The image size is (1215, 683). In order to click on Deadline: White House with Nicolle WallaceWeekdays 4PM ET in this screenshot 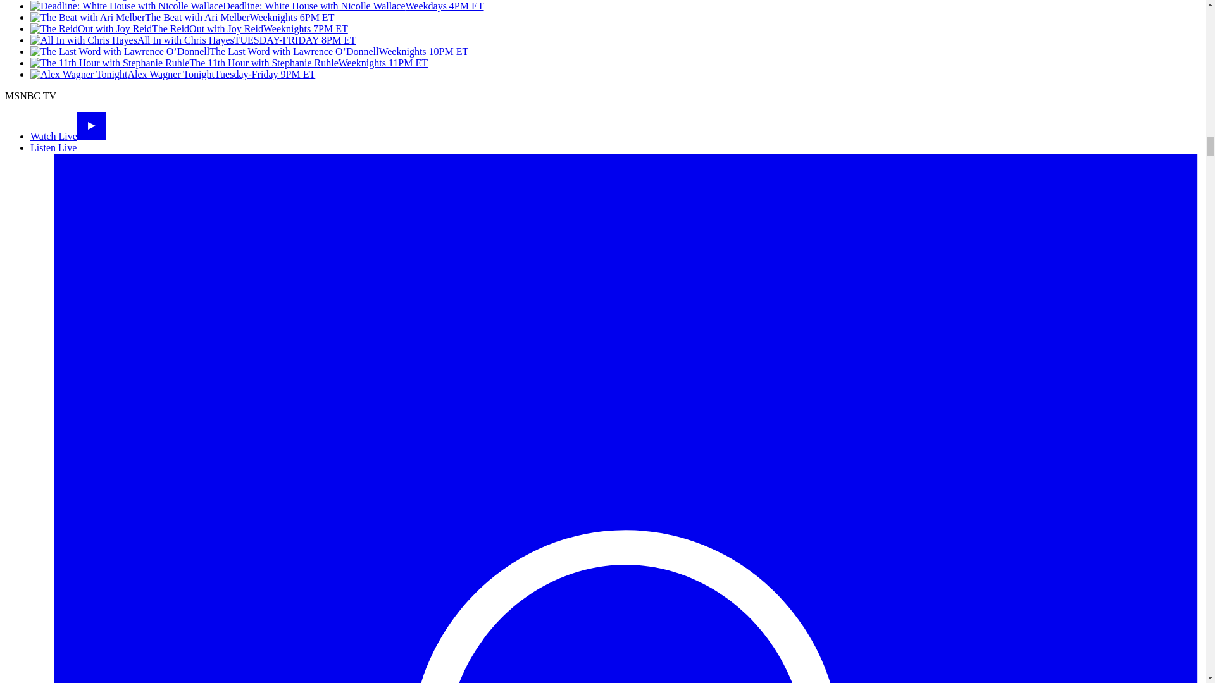, I will do `click(257, 6)`.